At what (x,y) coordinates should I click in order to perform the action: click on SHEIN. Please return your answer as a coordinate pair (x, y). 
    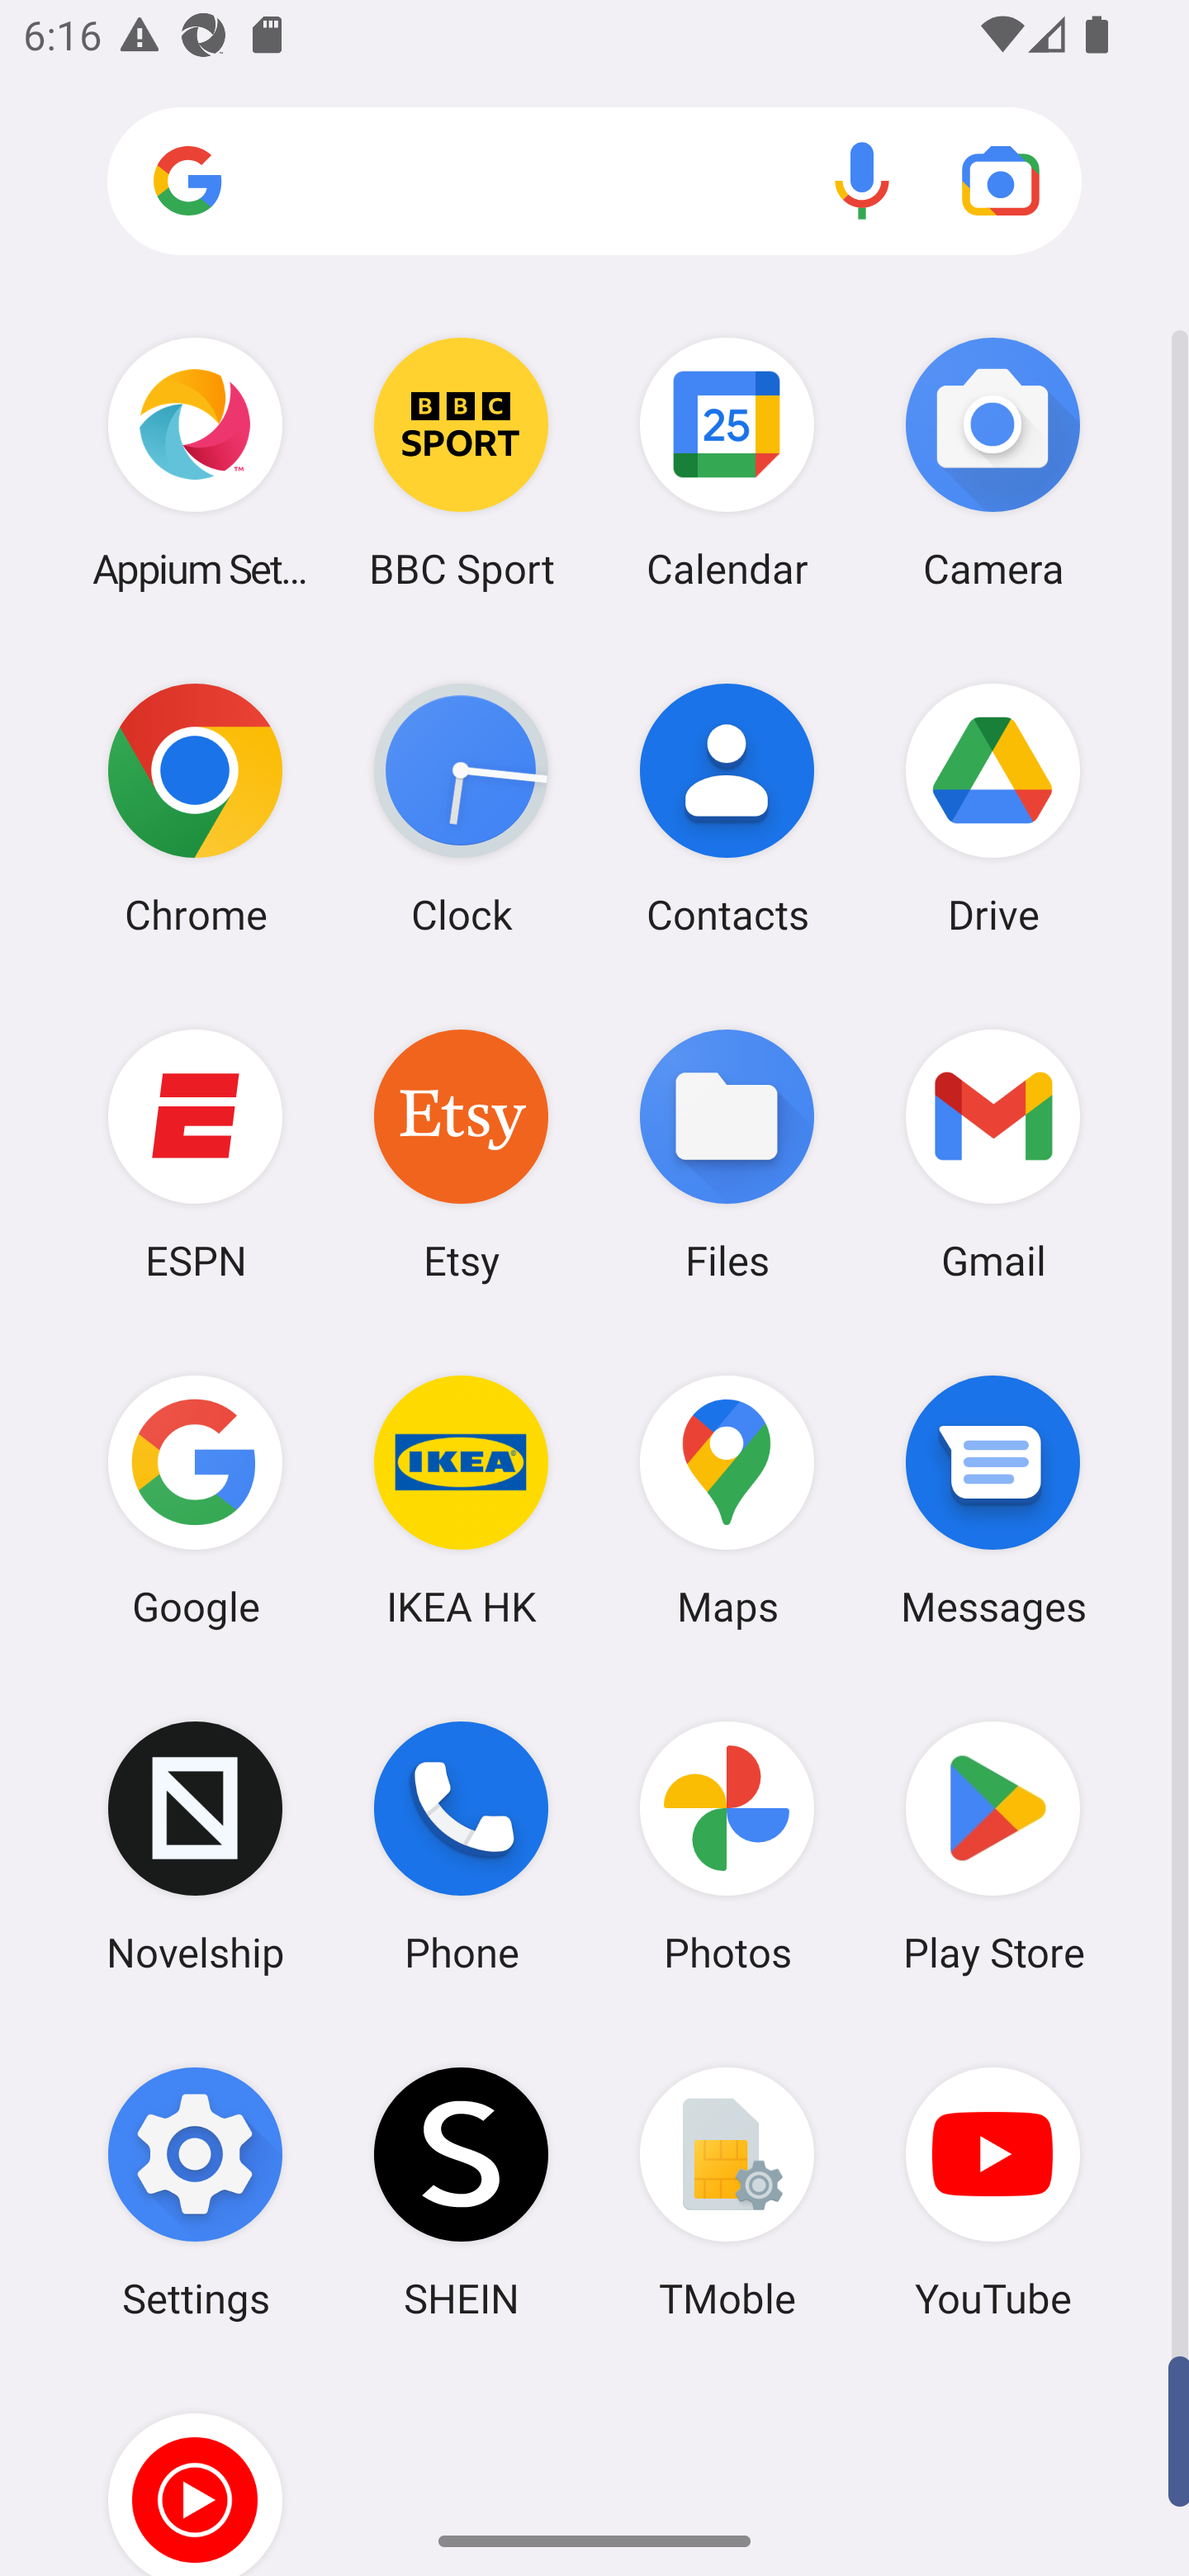
    Looking at the image, I should click on (461, 2192).